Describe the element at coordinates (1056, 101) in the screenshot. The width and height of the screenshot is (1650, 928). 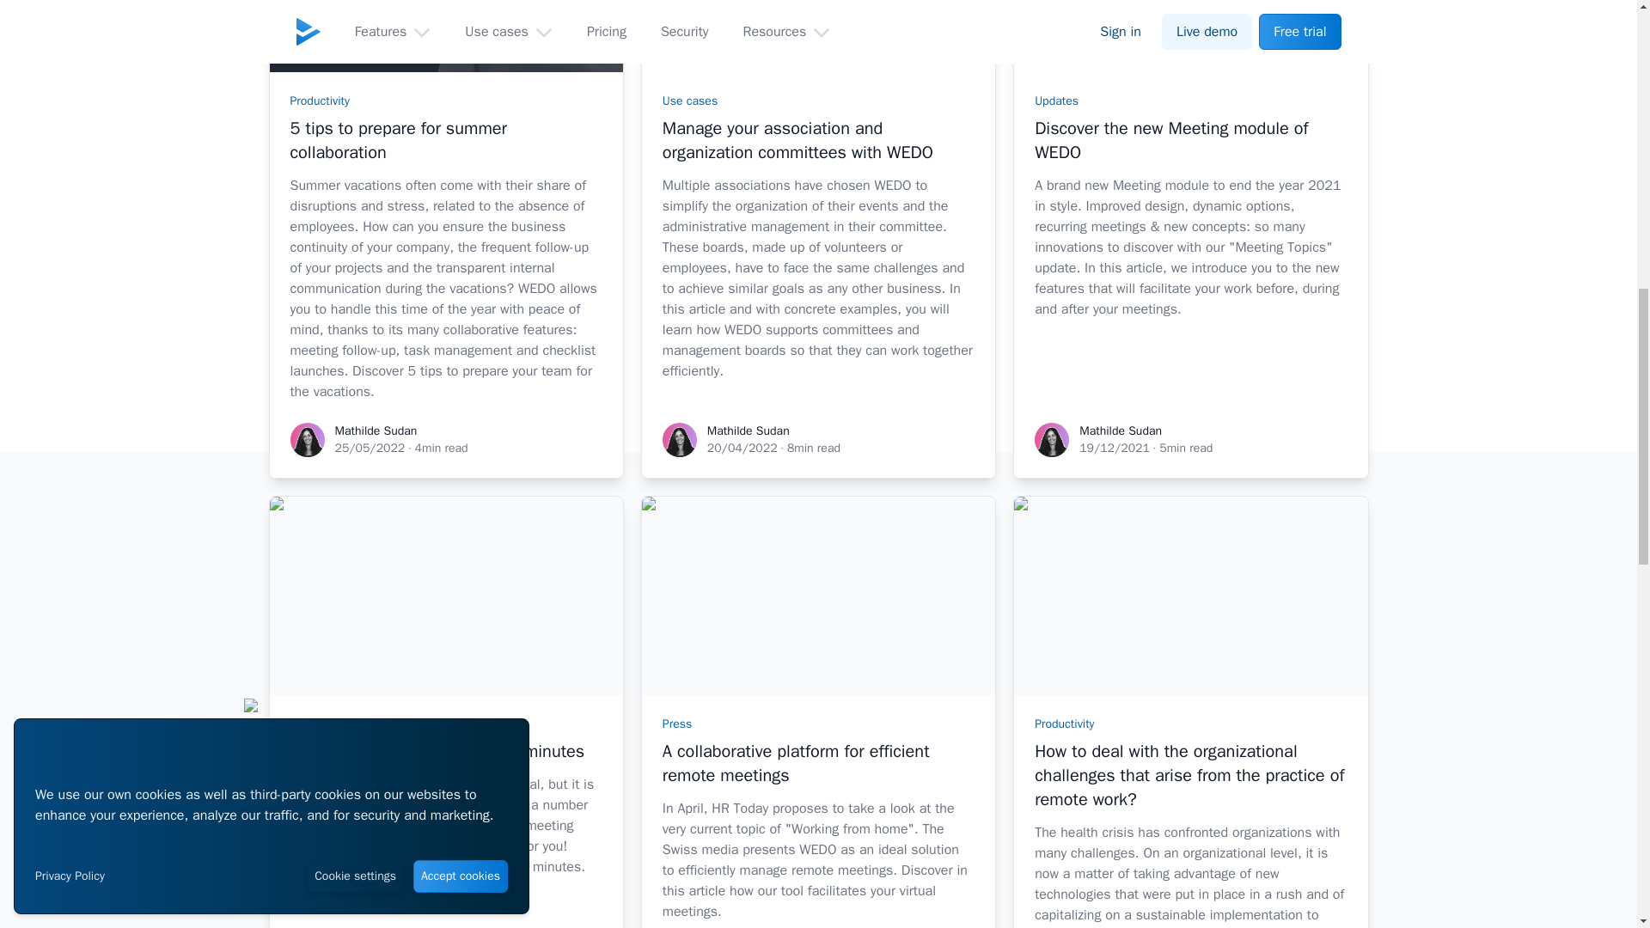
I see `Updates` at that location.